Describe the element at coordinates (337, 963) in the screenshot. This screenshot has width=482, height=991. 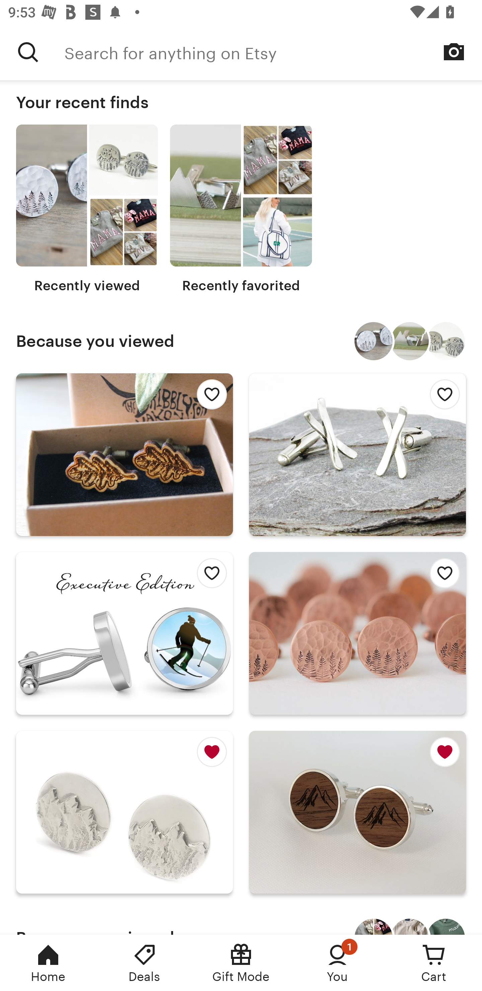
I see `You, 1 new notification You` at that location.